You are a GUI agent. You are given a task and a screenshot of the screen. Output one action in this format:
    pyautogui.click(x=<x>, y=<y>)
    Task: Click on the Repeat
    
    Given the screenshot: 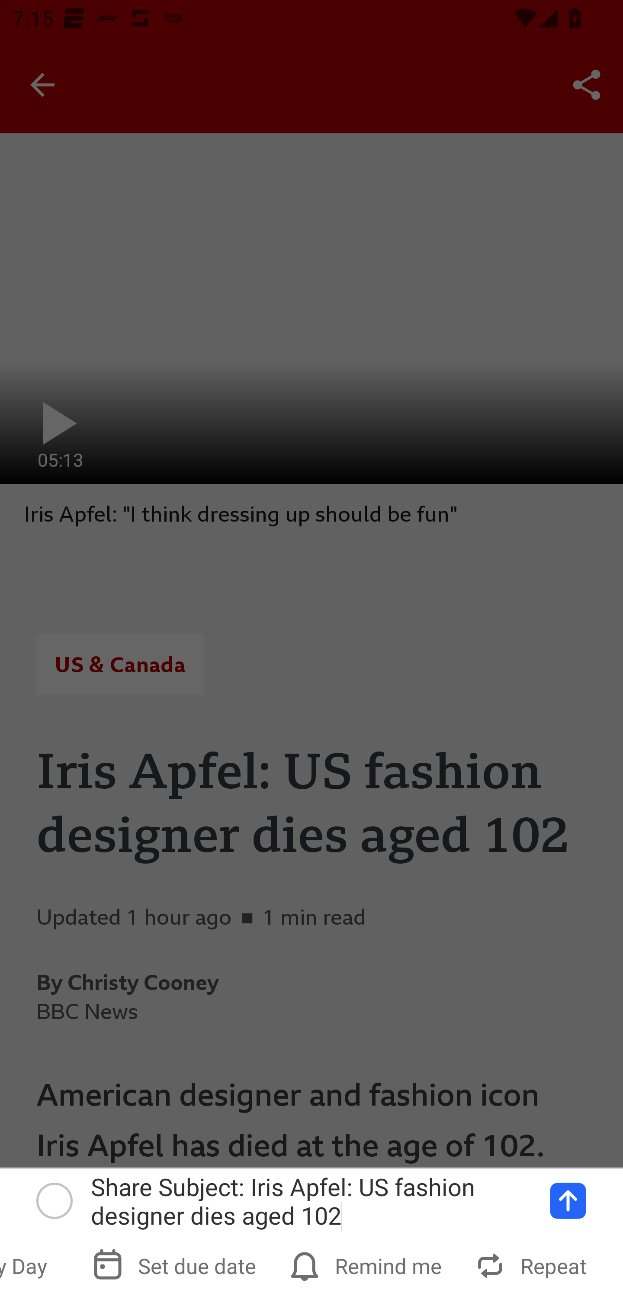 What is the action you would take?
    pyautogui.click(x=532, y=1265)
    